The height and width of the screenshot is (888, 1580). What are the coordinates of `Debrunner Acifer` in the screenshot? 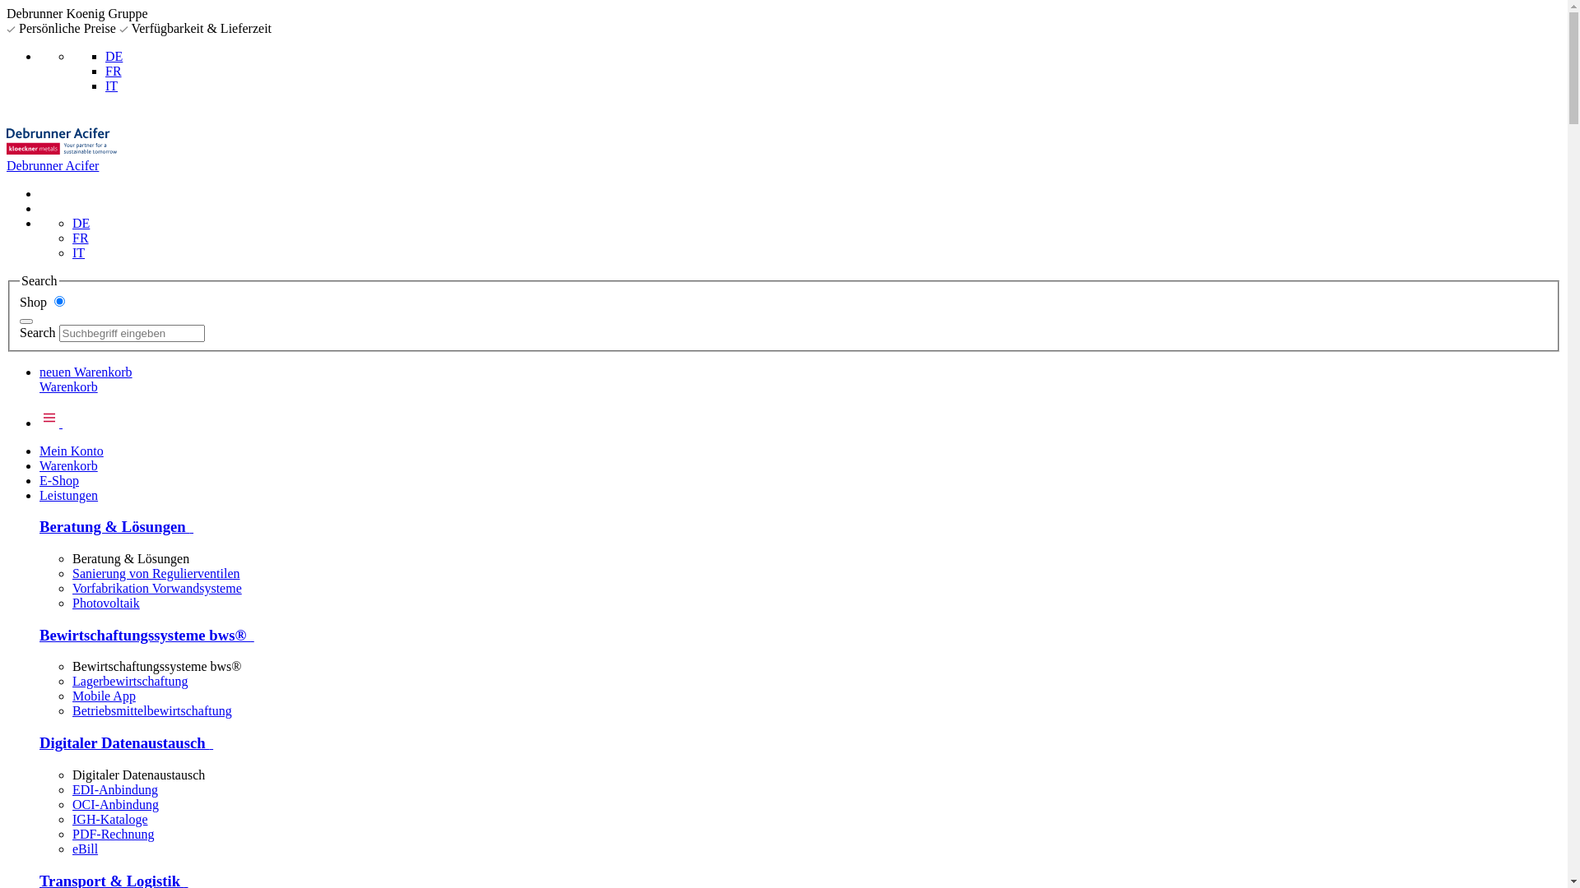 It's located at (62, 158).